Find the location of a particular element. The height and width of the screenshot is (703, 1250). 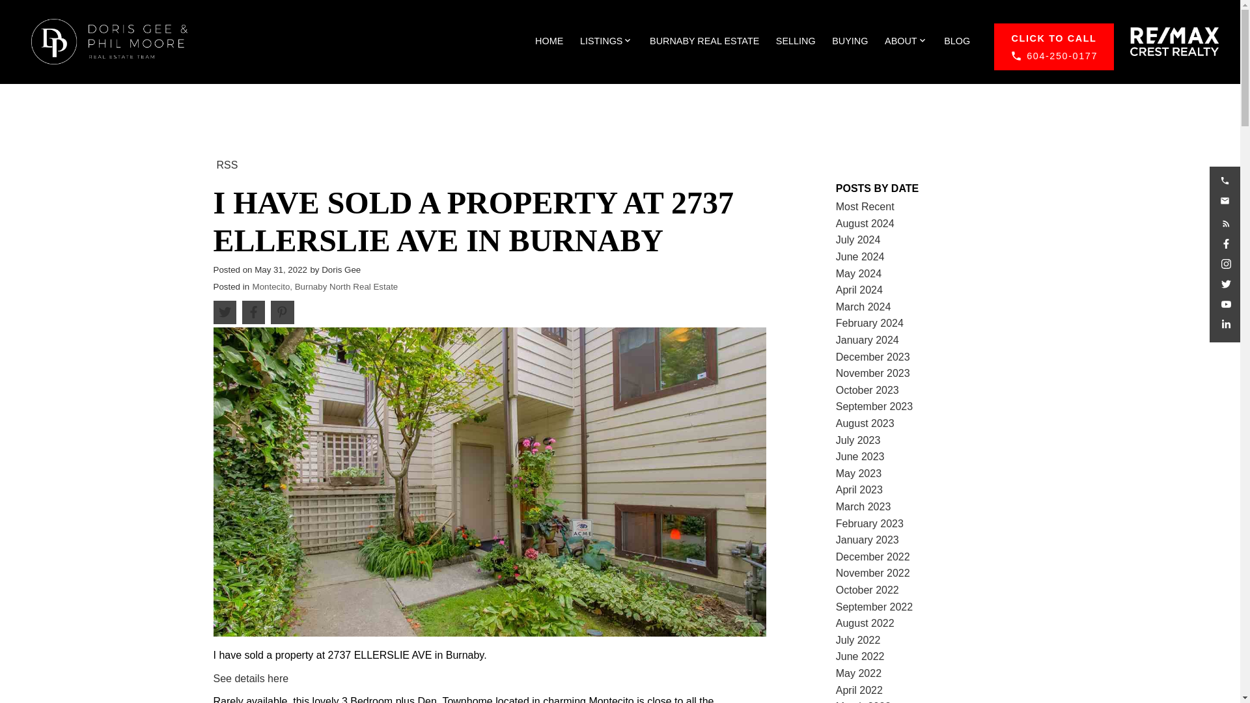

June 2024 is located at coordinates (861, 256).